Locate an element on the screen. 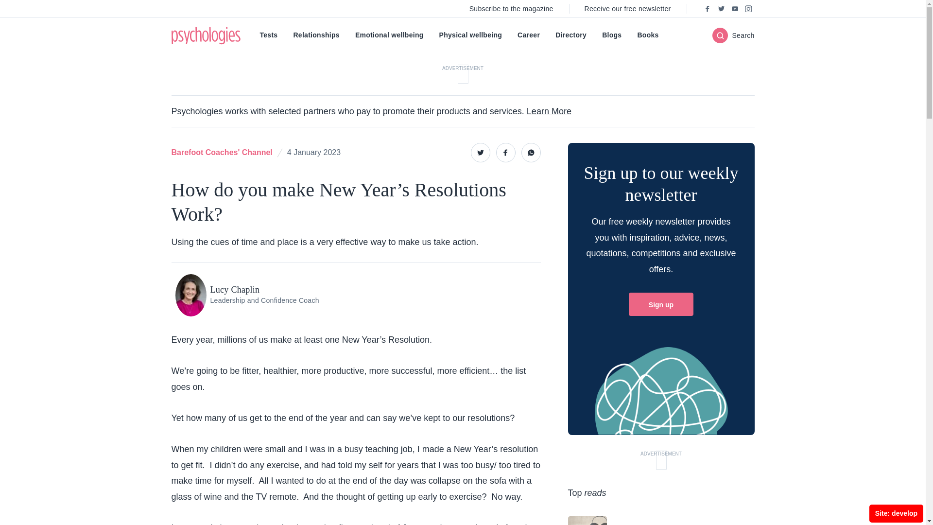 This screenshot has width=933, height=525. Relationships is located at coordinates (316, 35).